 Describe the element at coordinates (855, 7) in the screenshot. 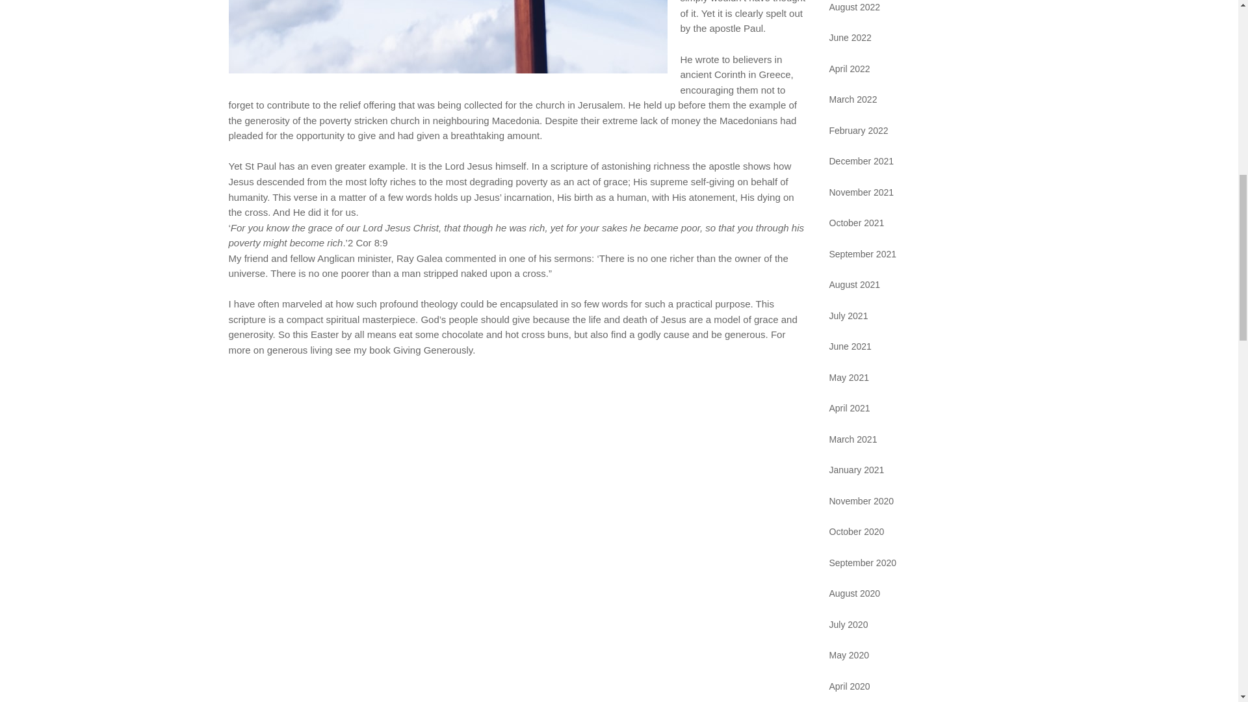

I see `August 2022` at that location.